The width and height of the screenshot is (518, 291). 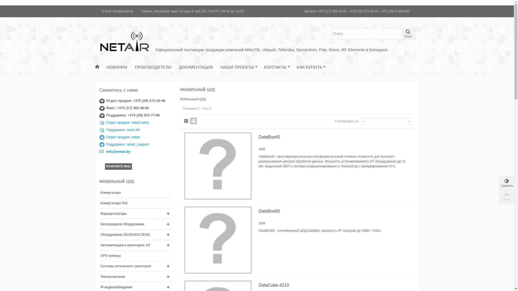 What do you see at coordinates (218, 240) in the screenshot?
I see `DataBox80` at bounding box center [218, 240].